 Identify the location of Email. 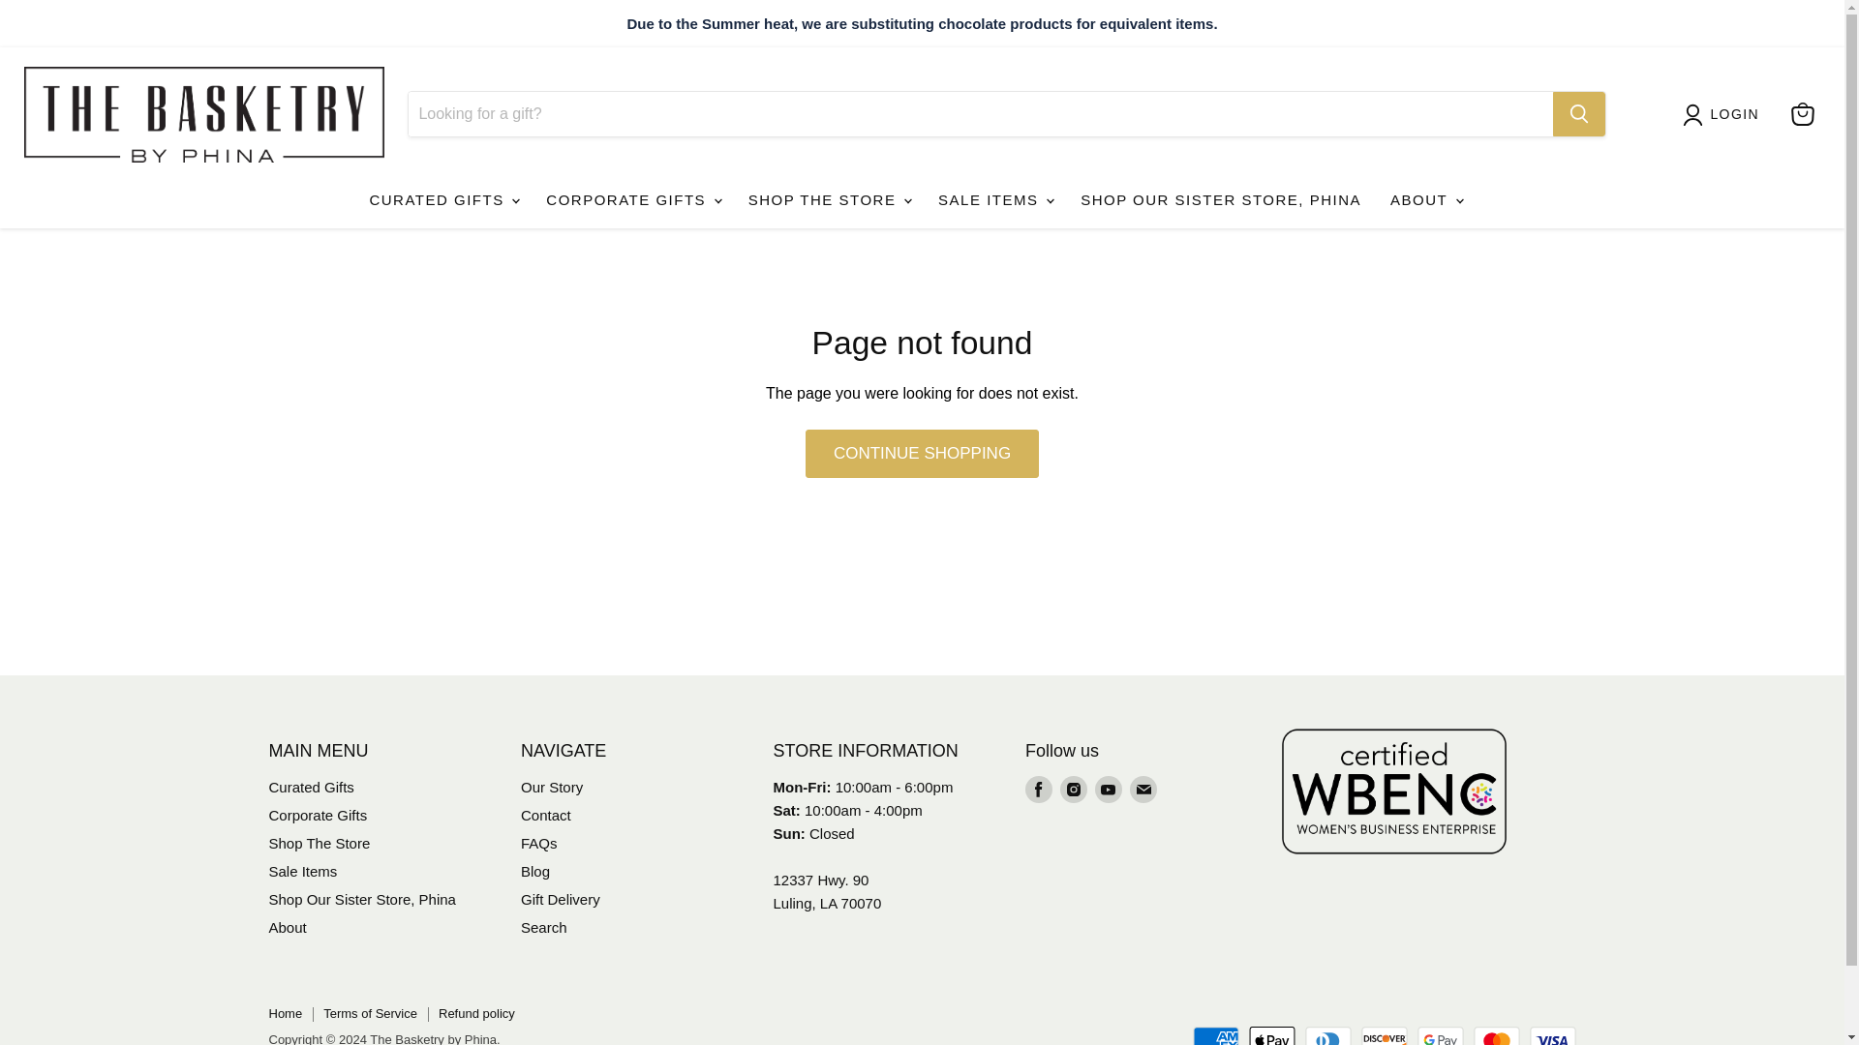
(1143, 790).